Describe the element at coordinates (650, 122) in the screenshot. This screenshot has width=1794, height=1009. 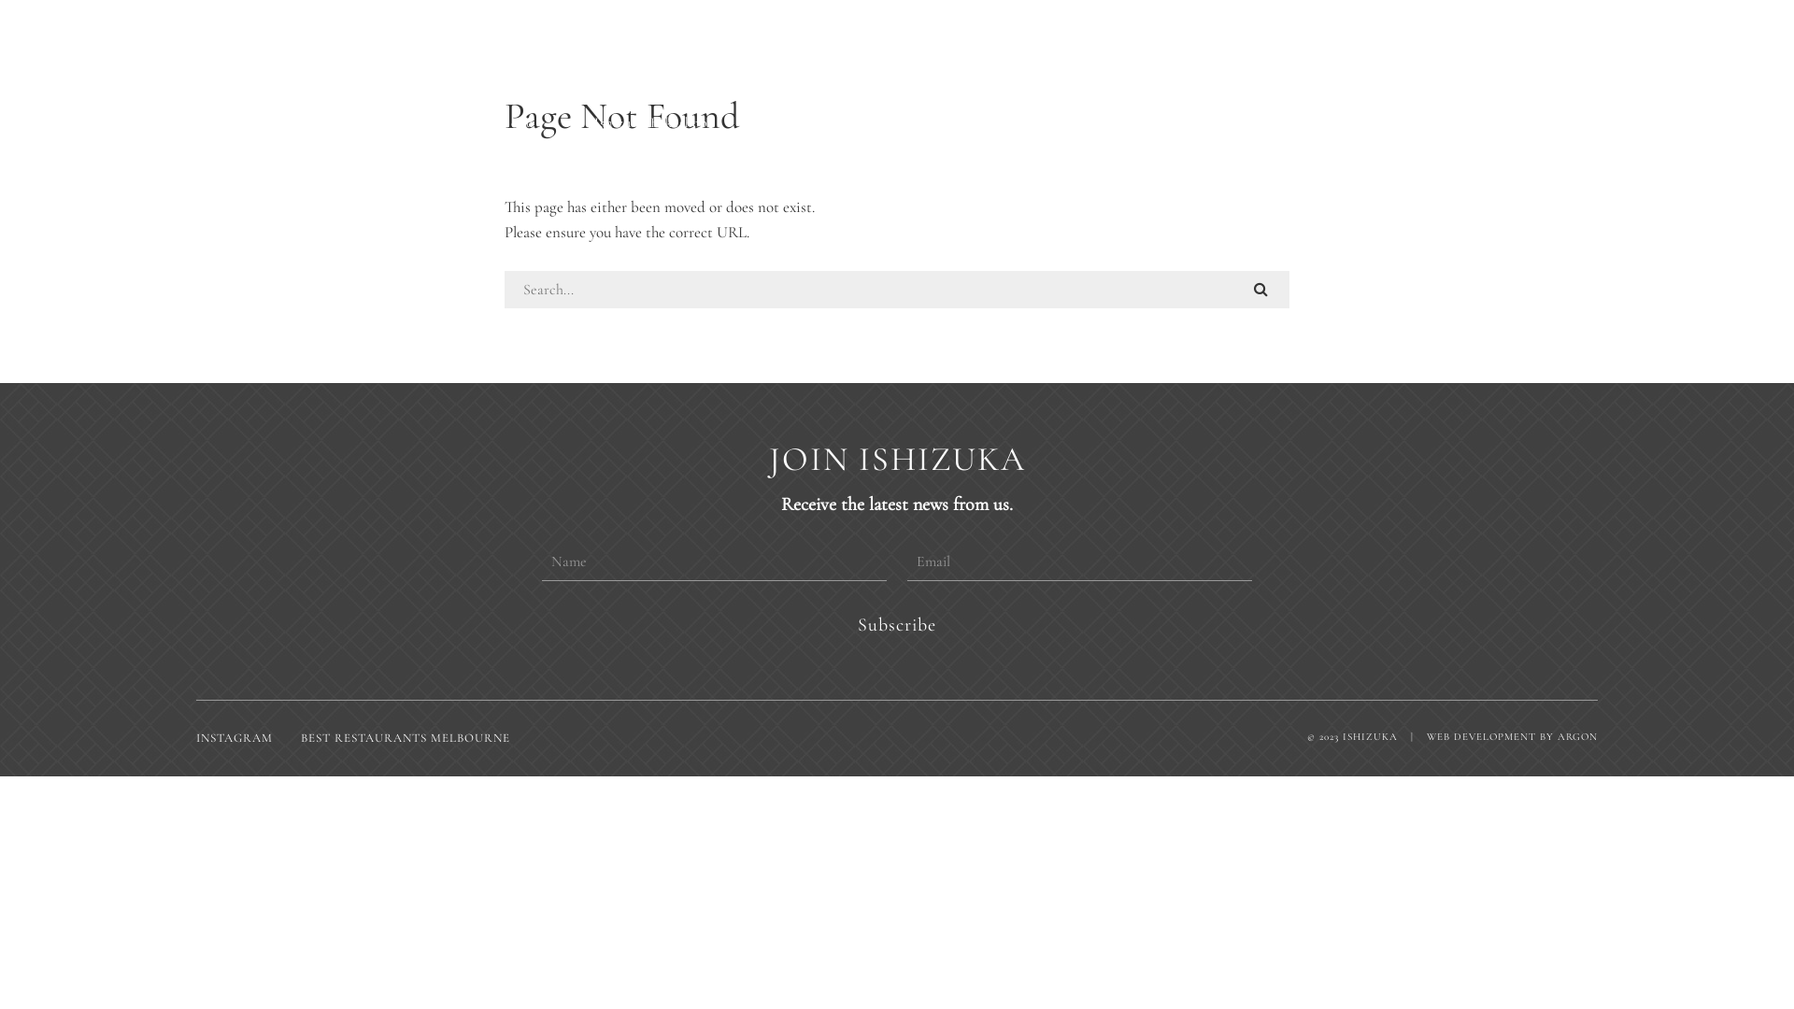
I see `Ishizuka Bakeshop` at that location.